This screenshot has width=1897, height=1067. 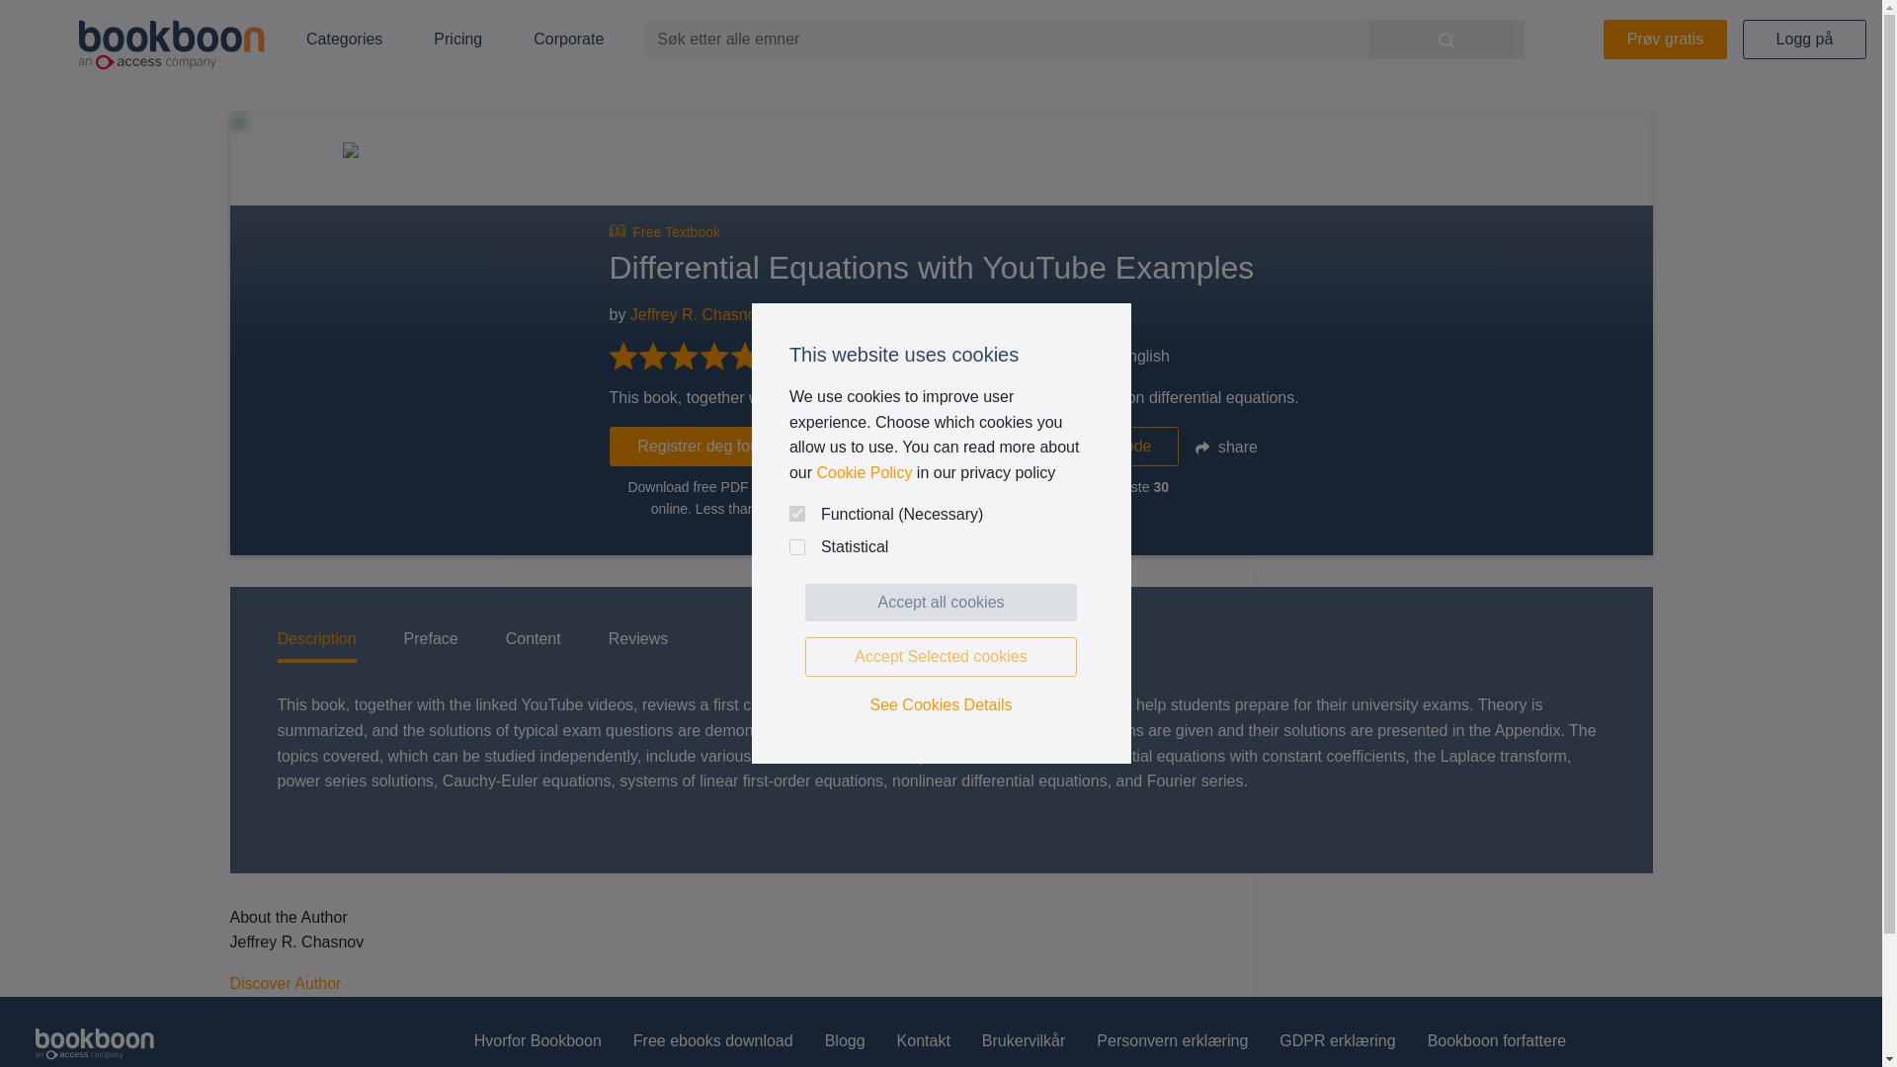 I want to click on STATISTICAL, so click(x=796, y=547).